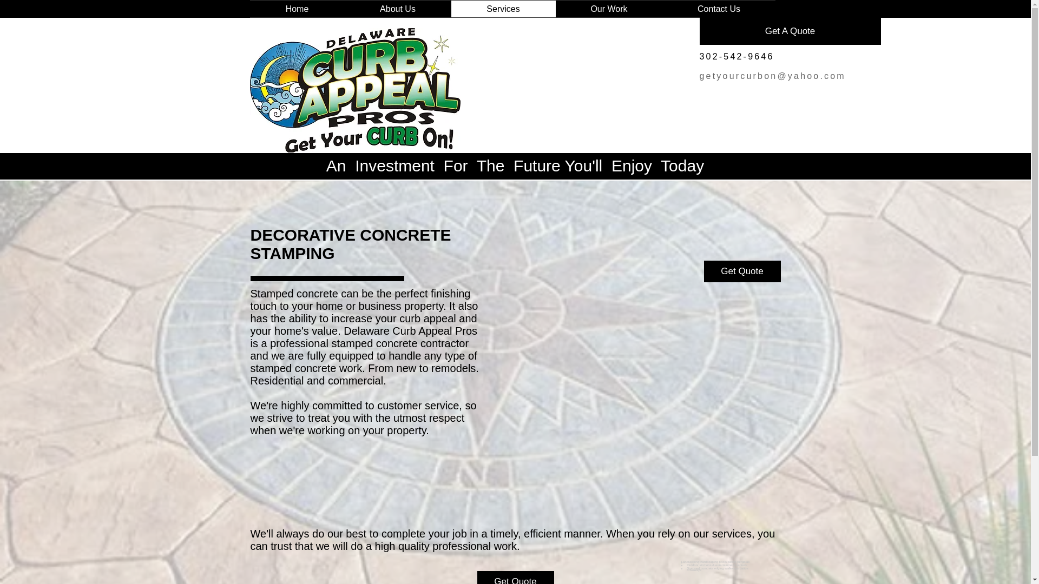  What do you see at coordinates (397, 9) in the screenshot?
I see `About Us` at bounding box center [397, 9].